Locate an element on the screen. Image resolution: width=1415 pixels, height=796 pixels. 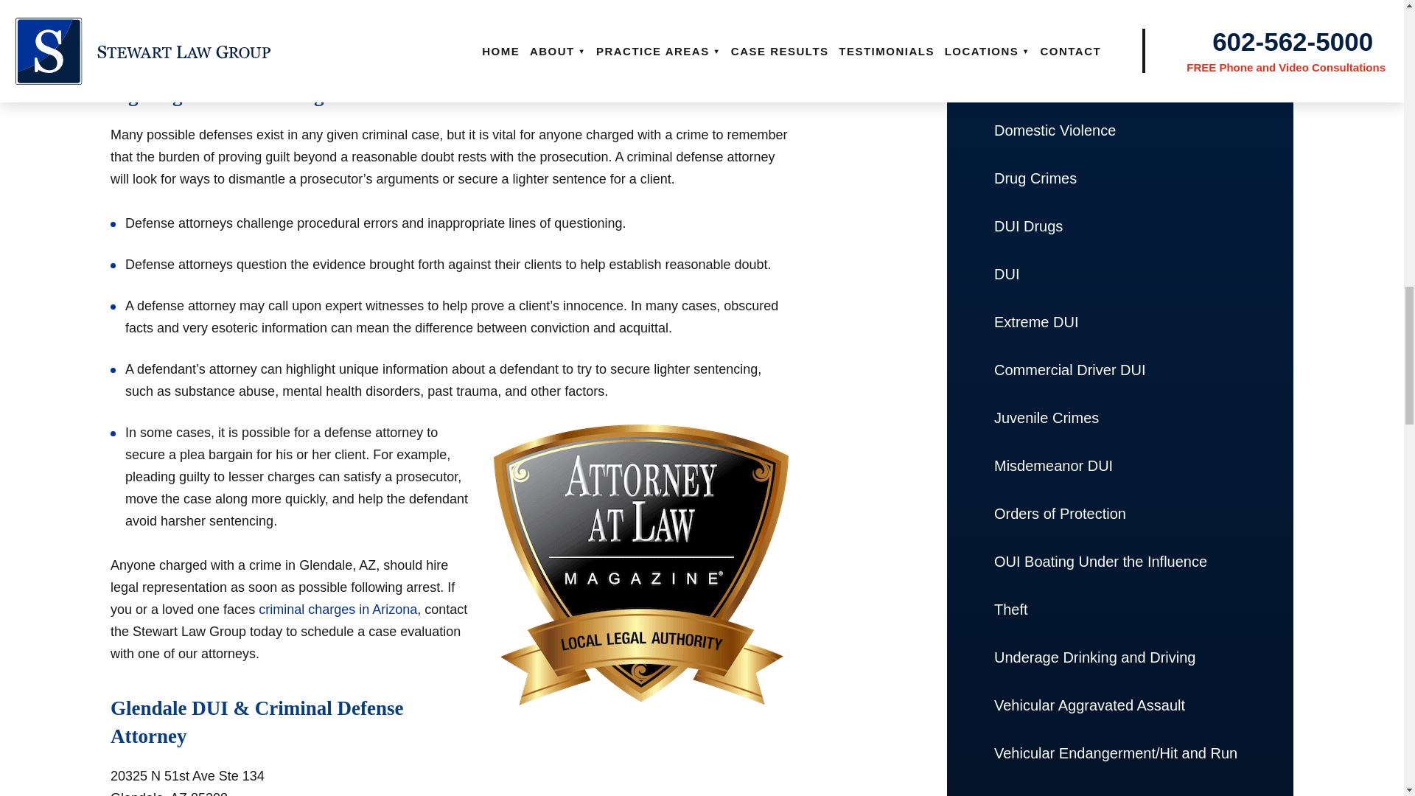
diversionary programs is located at coordinates (504, 18).